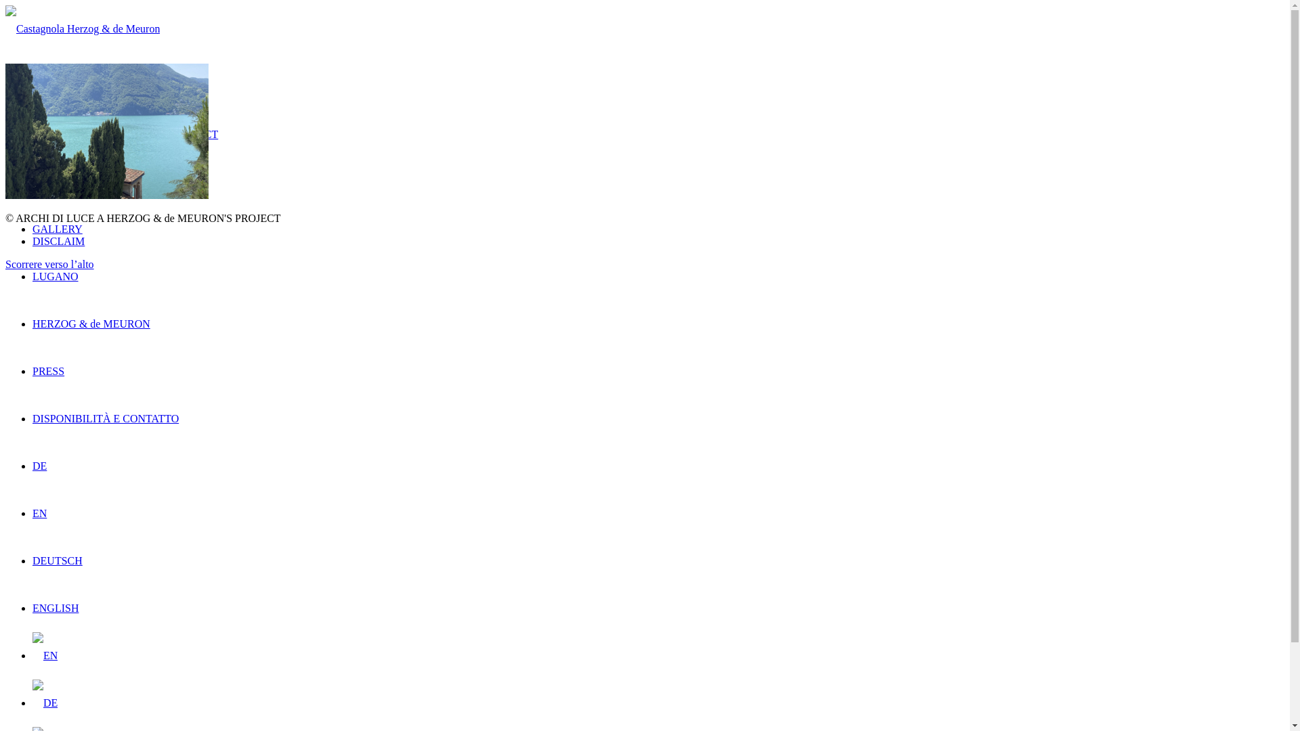 This screenshot has width=1300, height=731. What do you see at coordinates (91, 324) in the screenshot?
I see `HERZOG & de MEURON` at bounding box center [91, 324].